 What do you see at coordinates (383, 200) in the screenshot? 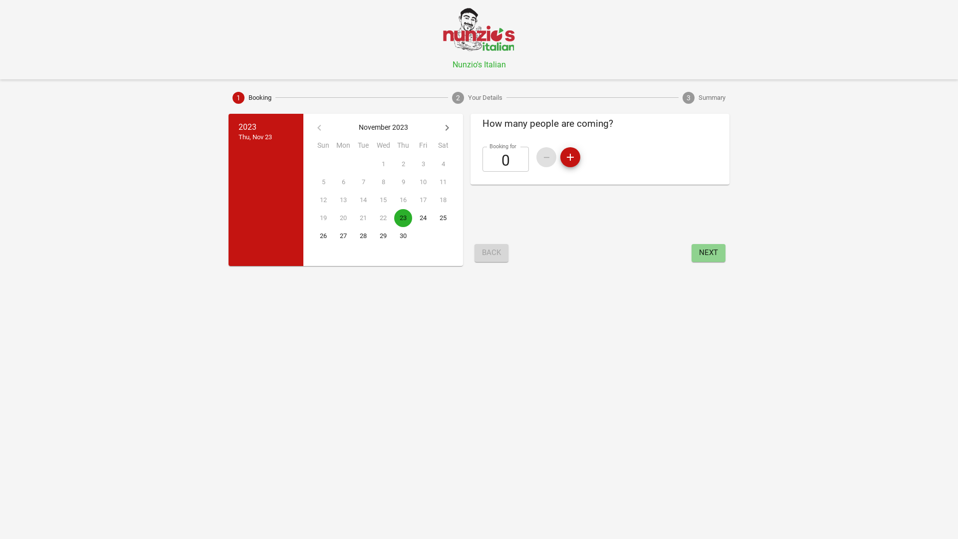
I see `15` at bounding box center [383, 200].